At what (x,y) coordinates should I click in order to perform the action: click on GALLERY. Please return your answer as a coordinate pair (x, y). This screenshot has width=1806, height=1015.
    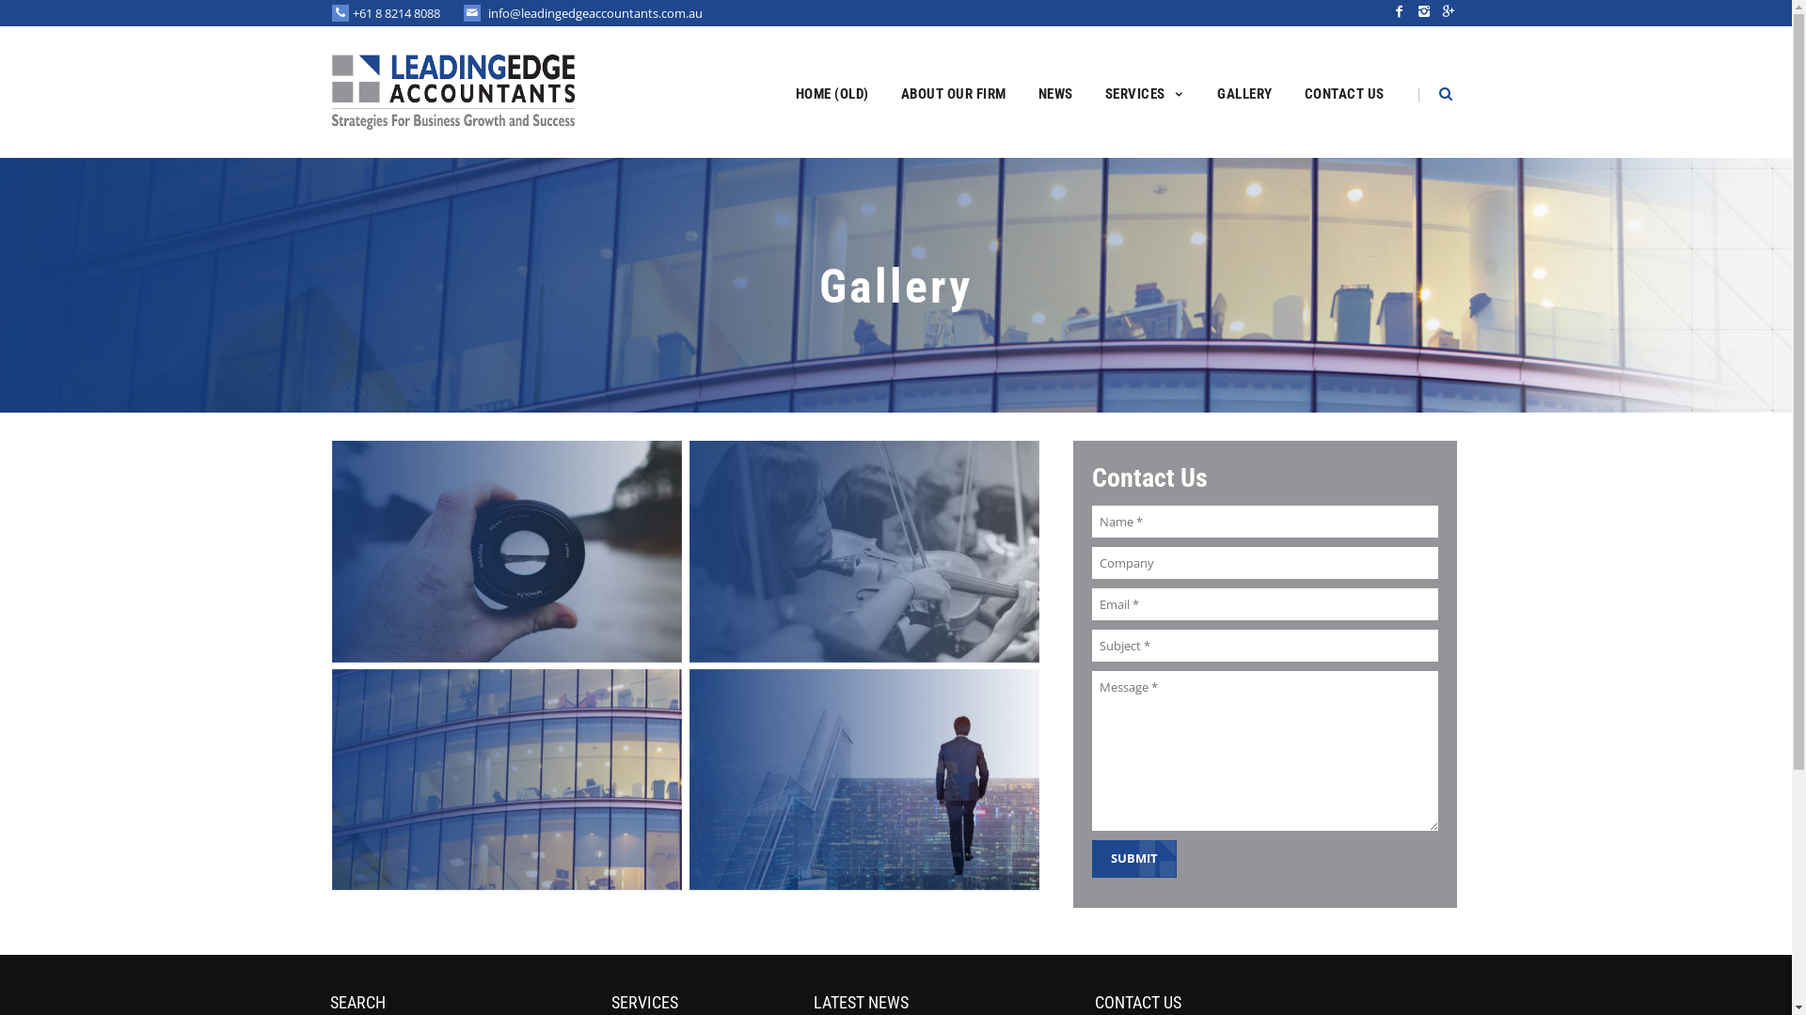
    Looking at the image, I should click on (1245, 92).